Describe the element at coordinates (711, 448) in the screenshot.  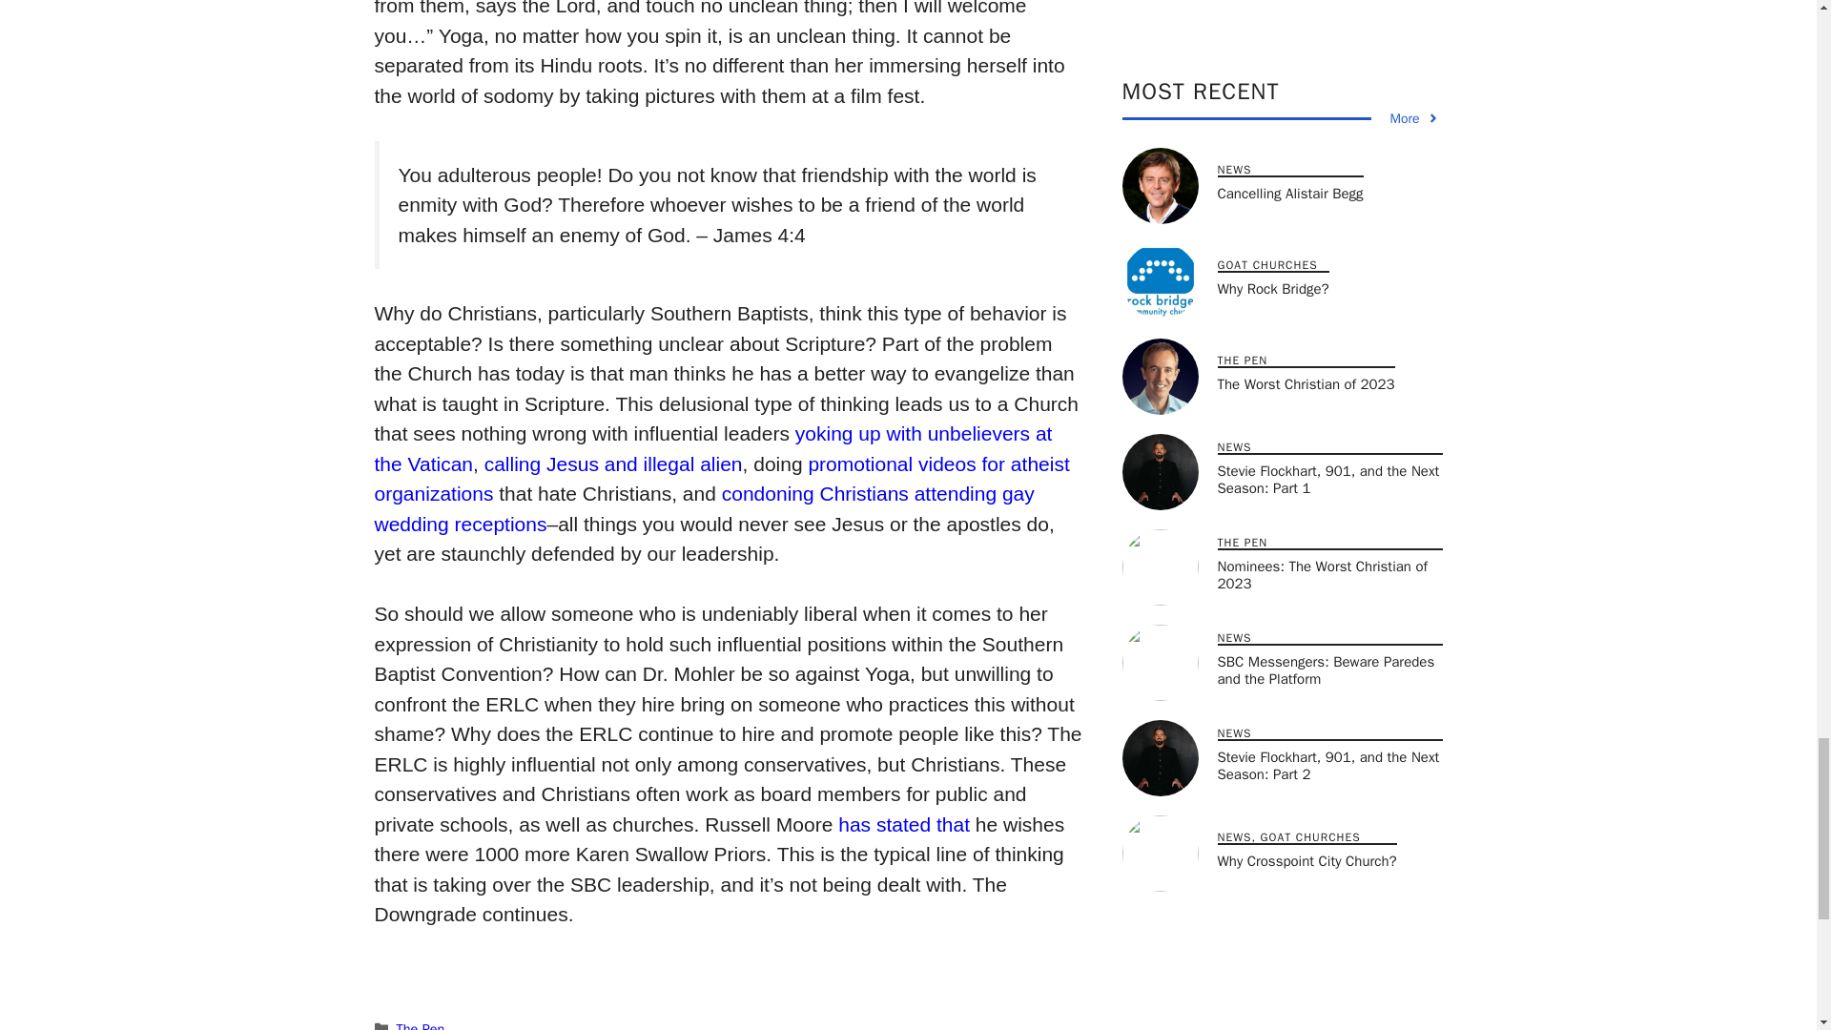
I see `yoking up with unbelievers at the Vatican` at that location.